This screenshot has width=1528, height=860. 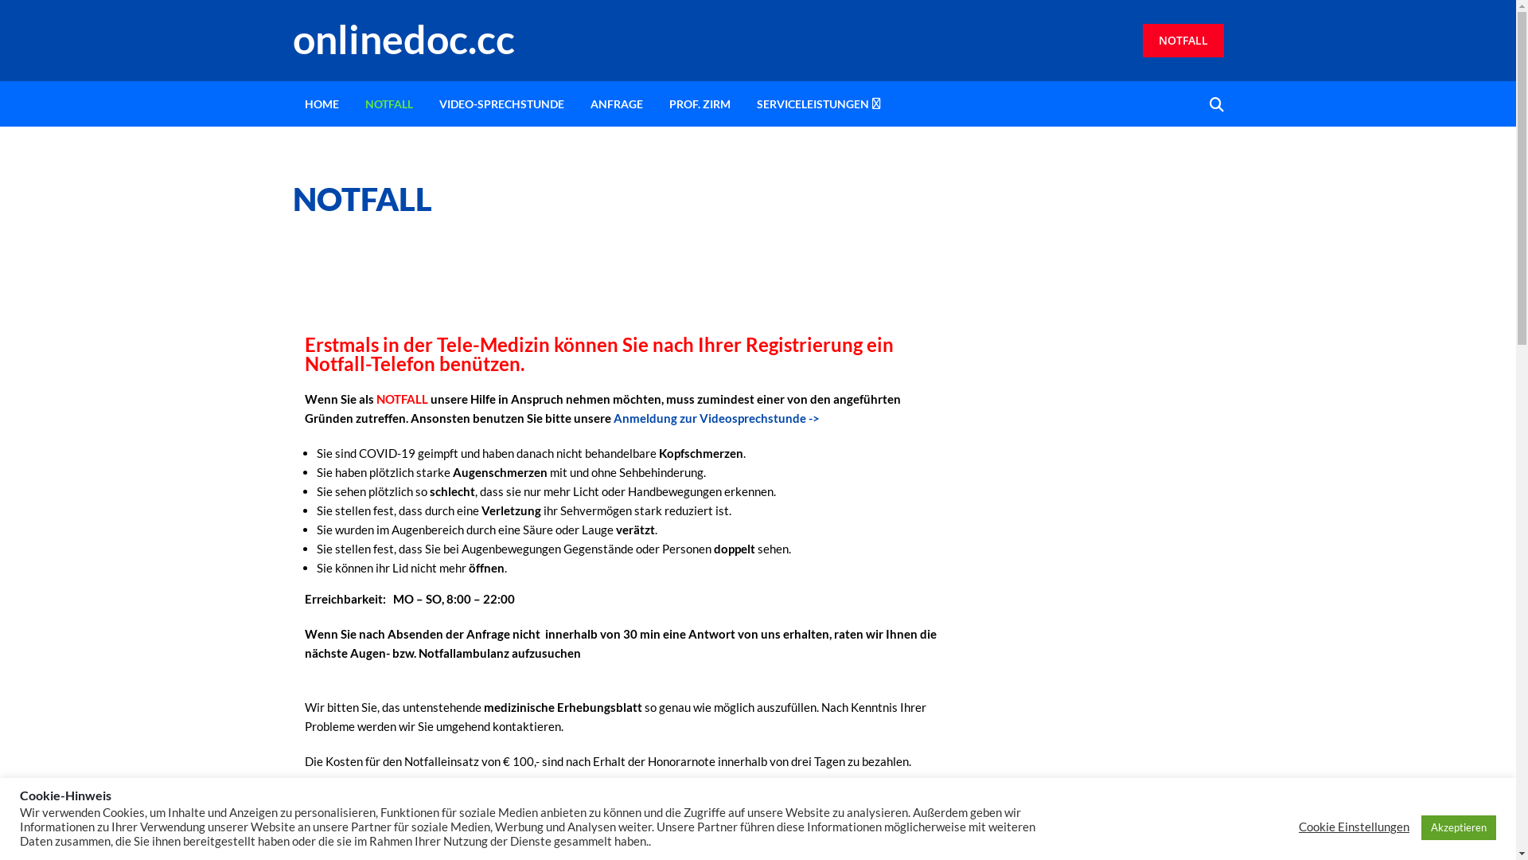 What do you see at coordinates (700, 104) in the screenshot?
I see `PROF. ZIRM` at bounding box center [700, 104].